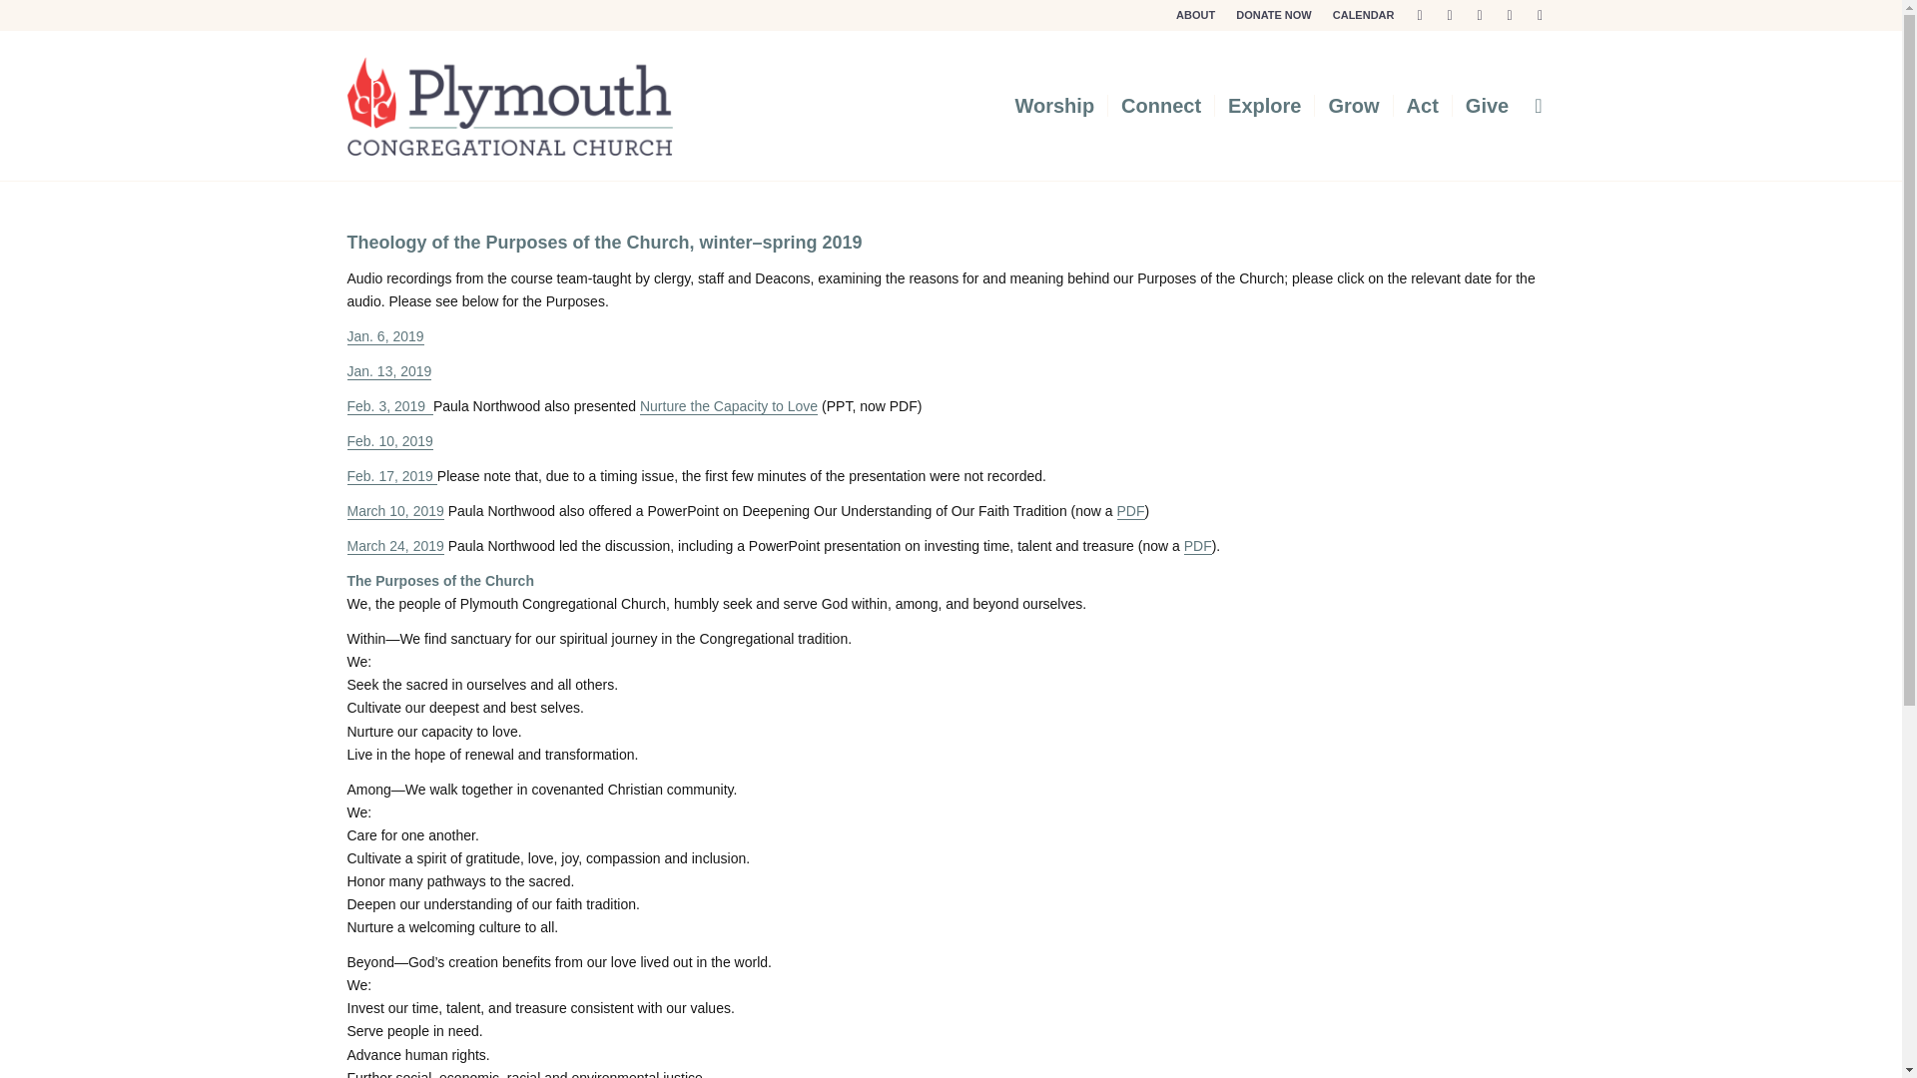  I want to click on Facebook, so click(1450, 15).